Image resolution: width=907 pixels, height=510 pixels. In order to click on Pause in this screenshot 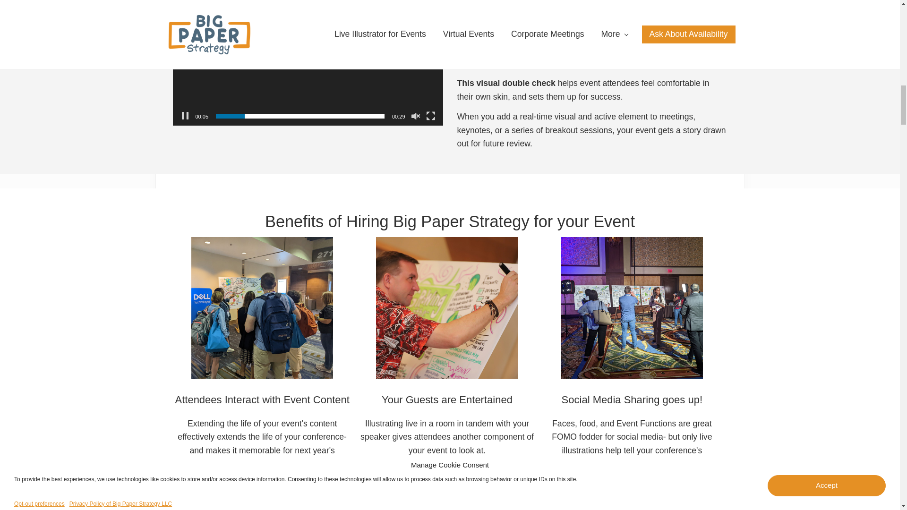, I will do `click(185, 116)`.